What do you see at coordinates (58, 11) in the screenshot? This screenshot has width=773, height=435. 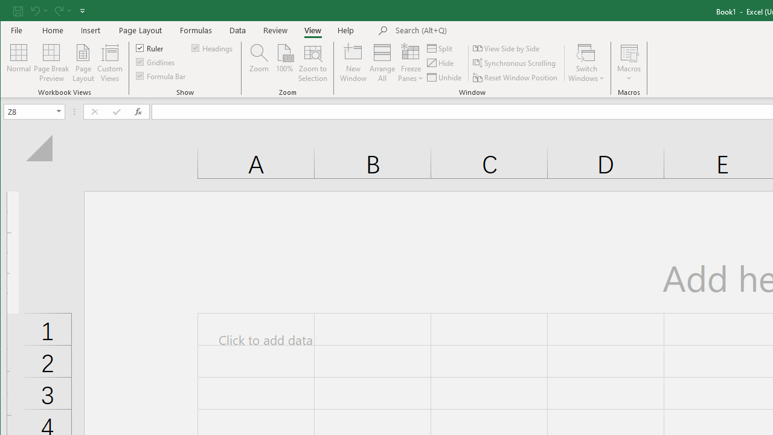 I see `Redo` at bounding box center [58, 11].